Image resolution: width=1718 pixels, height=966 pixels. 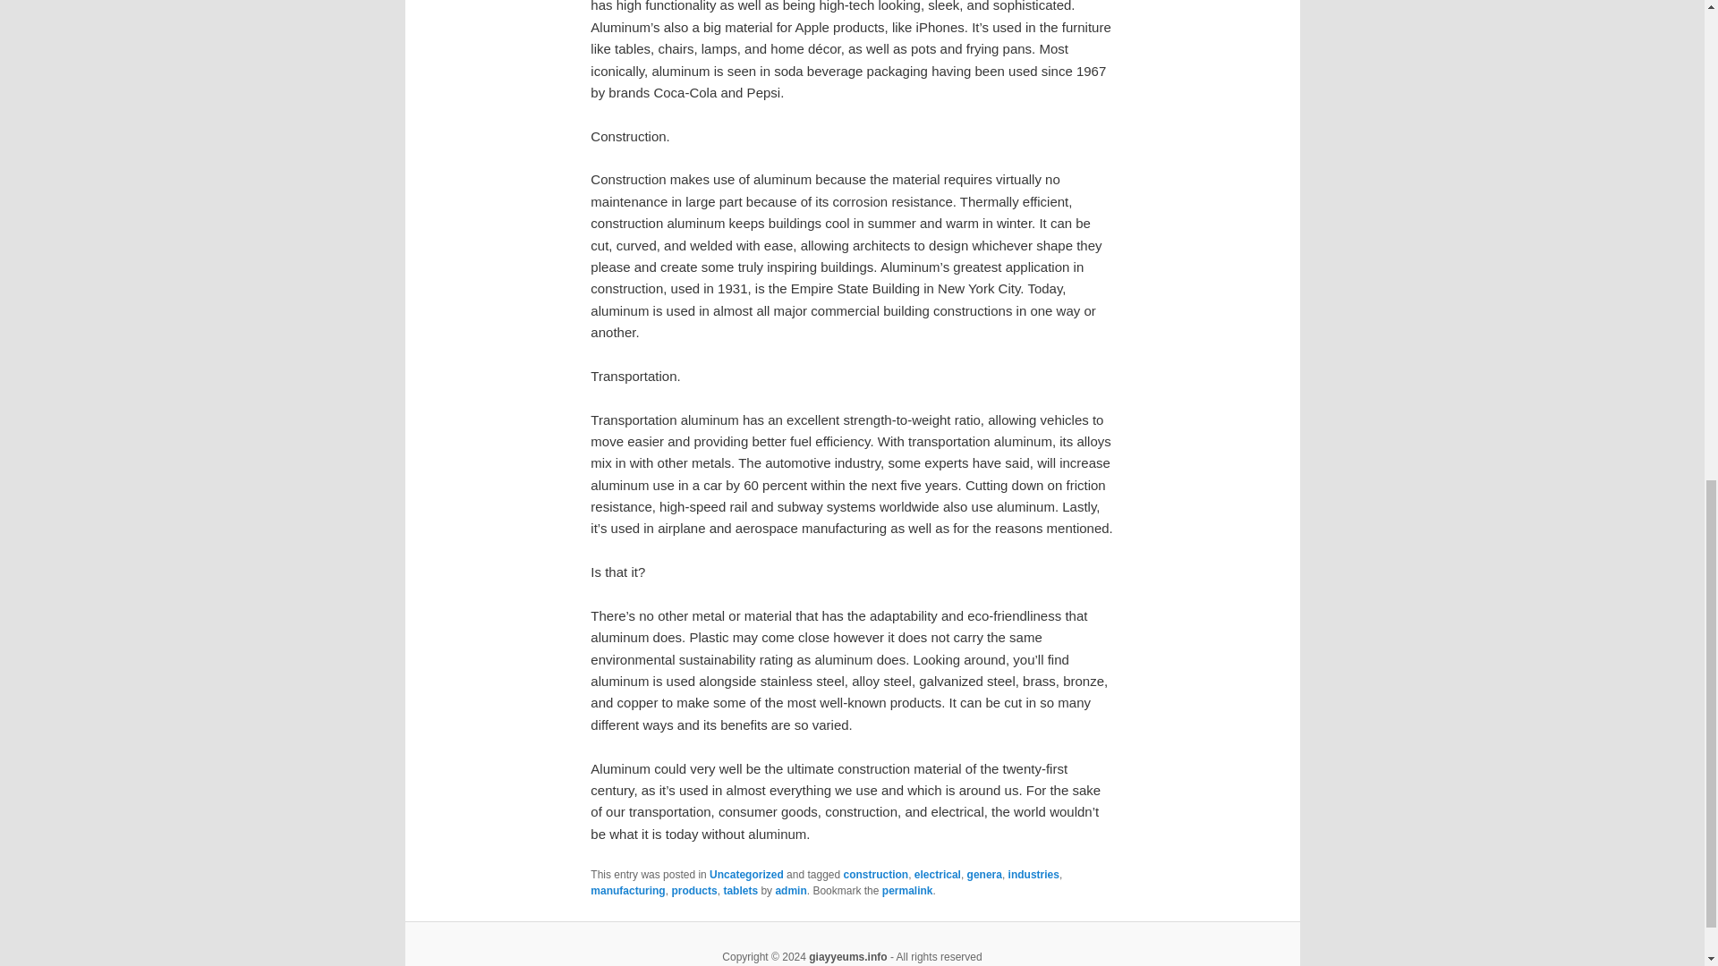 I want to click on genera, so click(x=984, y=874).